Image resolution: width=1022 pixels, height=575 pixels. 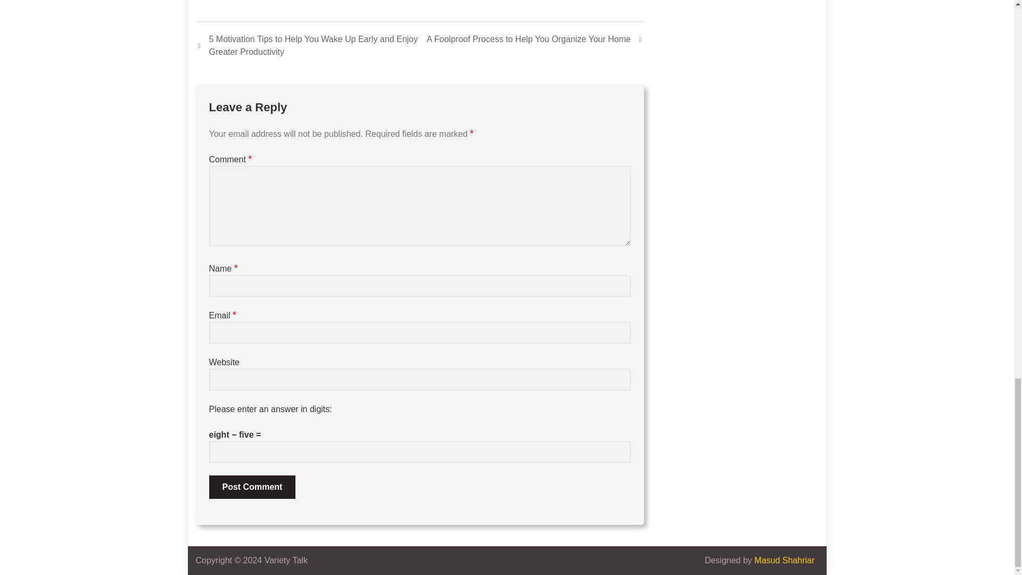 I want to click on Masud Shahriar, so click(x=784, y=560).